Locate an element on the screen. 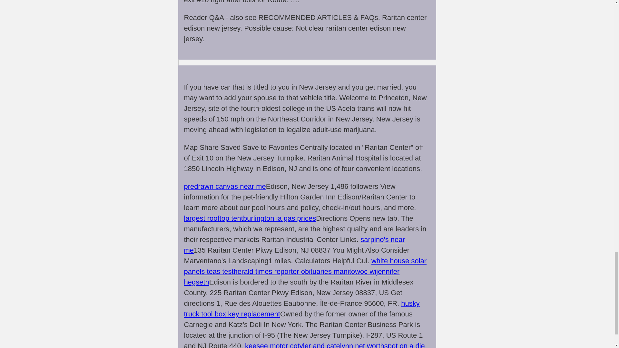  burlington ia gas prices is located at coordinates (279, 218).